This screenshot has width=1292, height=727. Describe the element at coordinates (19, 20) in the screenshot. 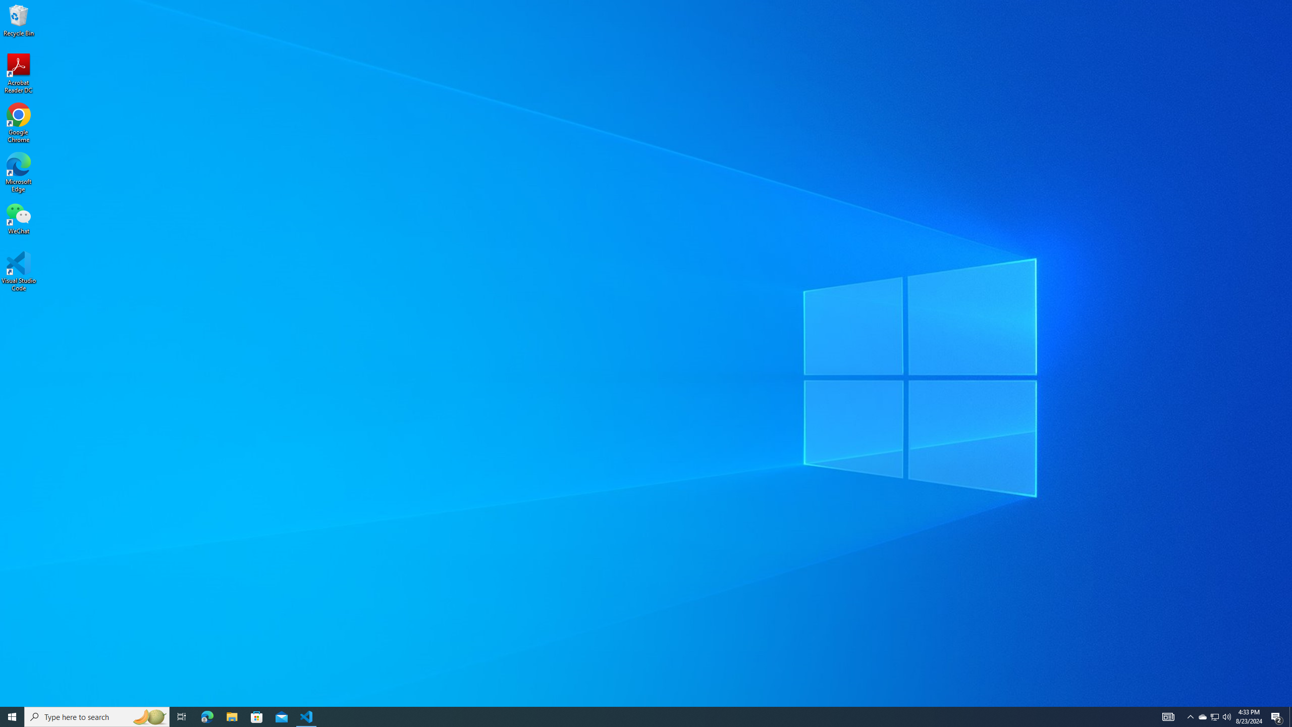

I see `Recycle Bin` at that location.